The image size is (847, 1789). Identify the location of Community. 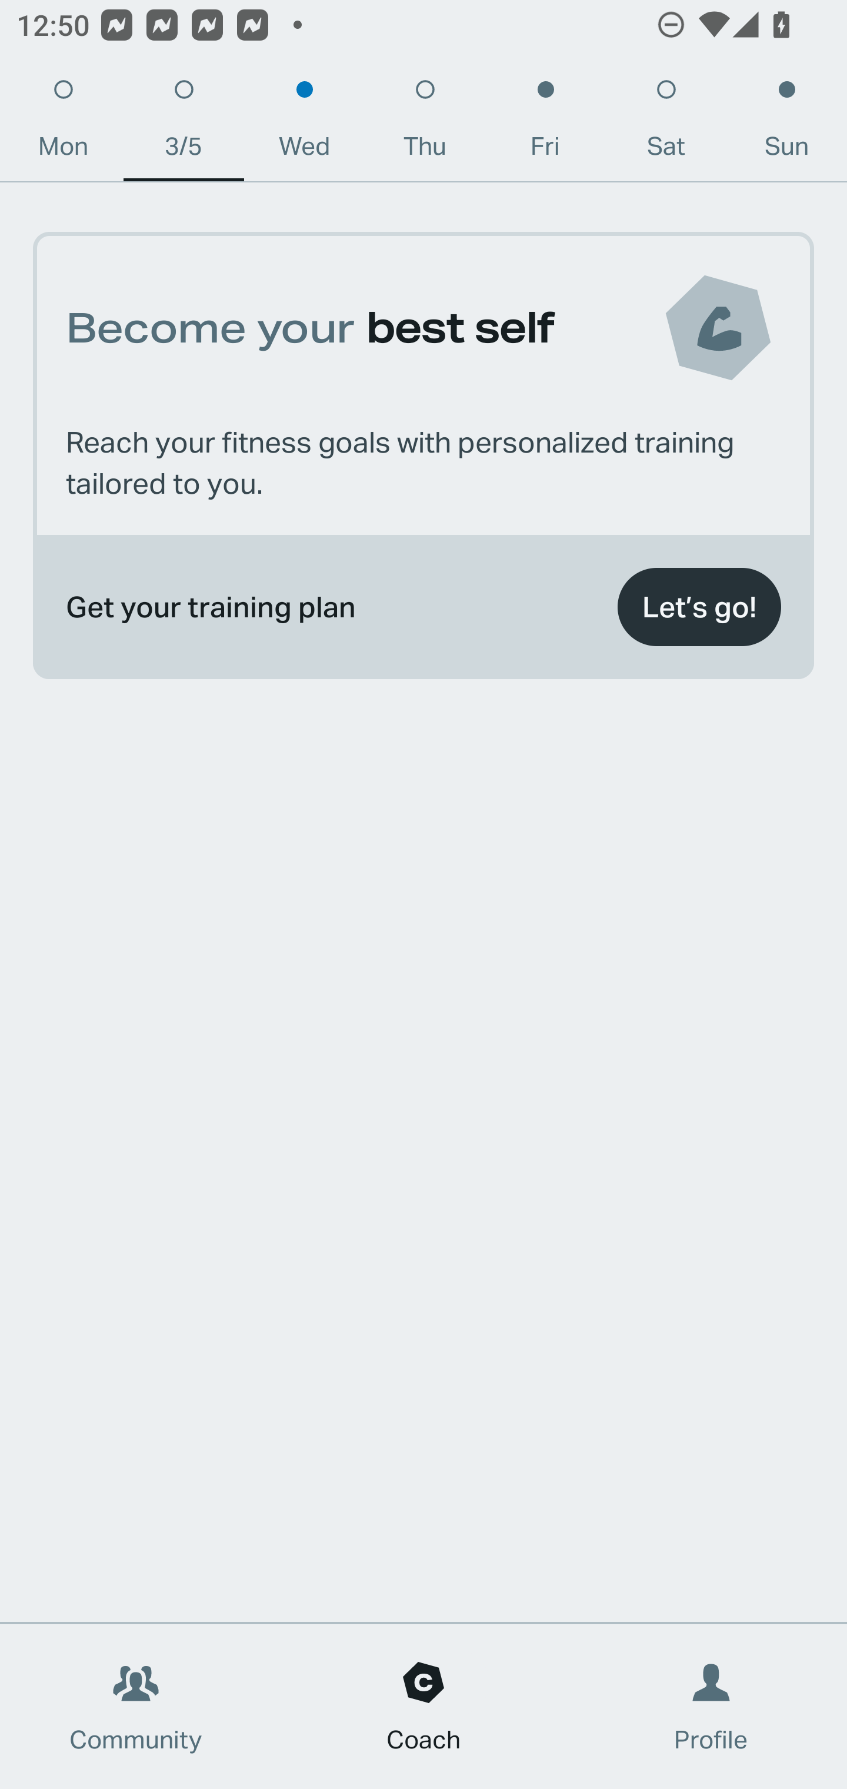
(136, 1707).